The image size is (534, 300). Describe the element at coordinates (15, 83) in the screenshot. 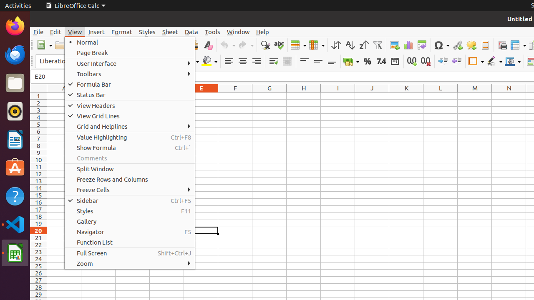

I see `Files` at that location.